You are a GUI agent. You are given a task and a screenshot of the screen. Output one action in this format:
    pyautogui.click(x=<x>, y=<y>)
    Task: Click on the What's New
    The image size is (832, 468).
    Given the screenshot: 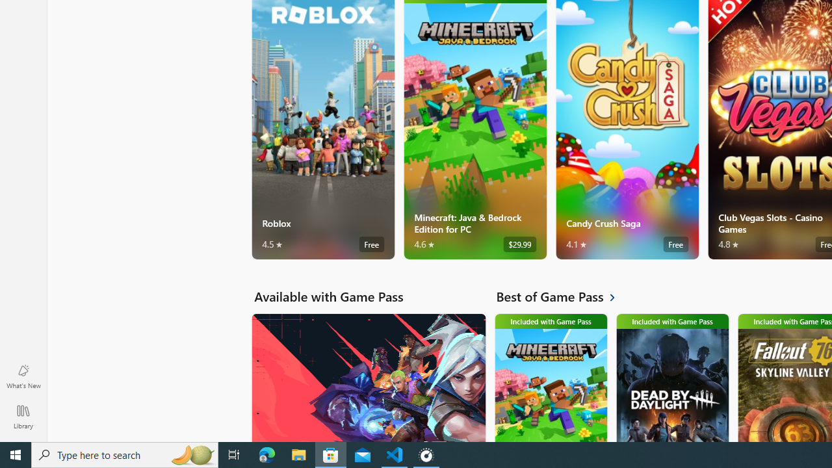 What is the action you would take?
    pyautogui.click(x=23, y=376)
    